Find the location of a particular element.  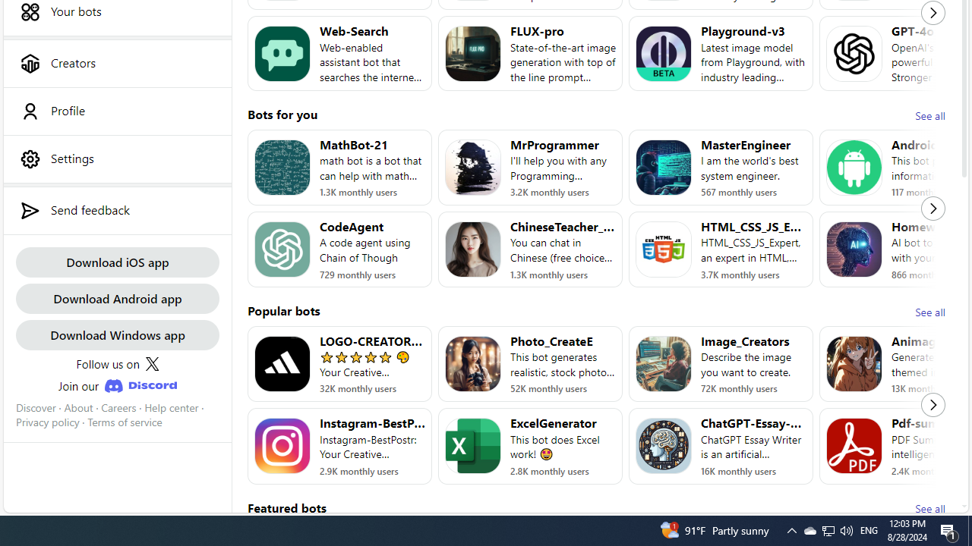

Bot image for AnimagineXL is located at coordinates (854, 364).